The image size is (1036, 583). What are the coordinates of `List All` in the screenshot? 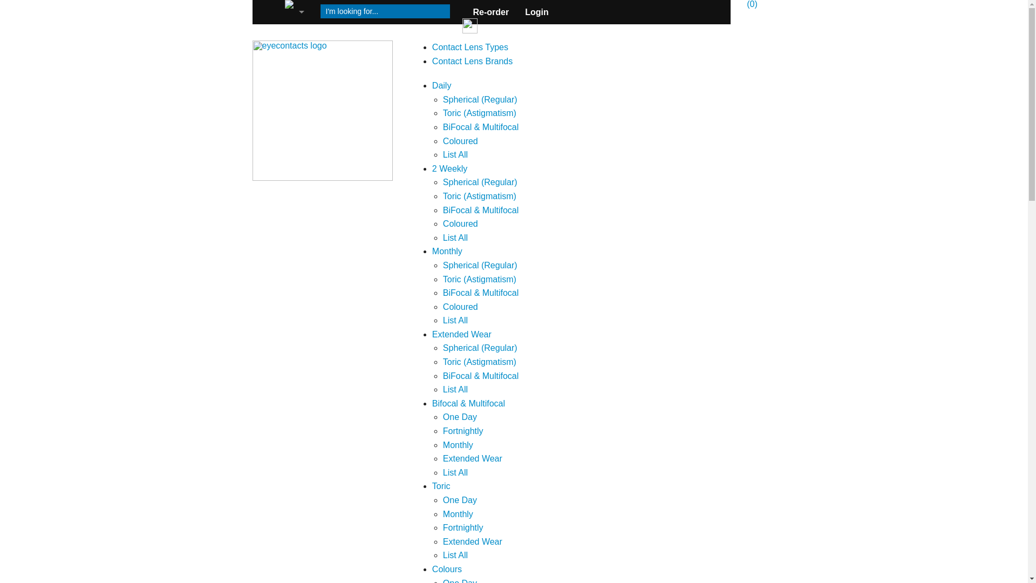 It's located at (455, 555).